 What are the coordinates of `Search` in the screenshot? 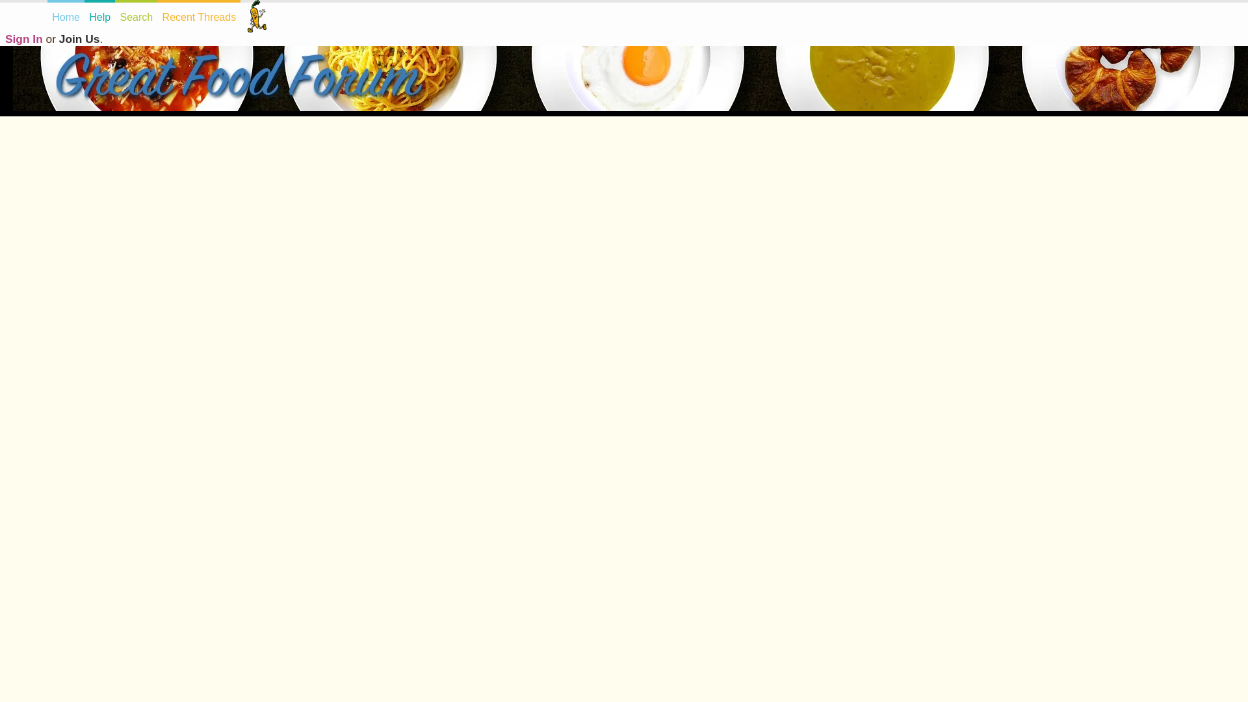 It's located at (135, 16).